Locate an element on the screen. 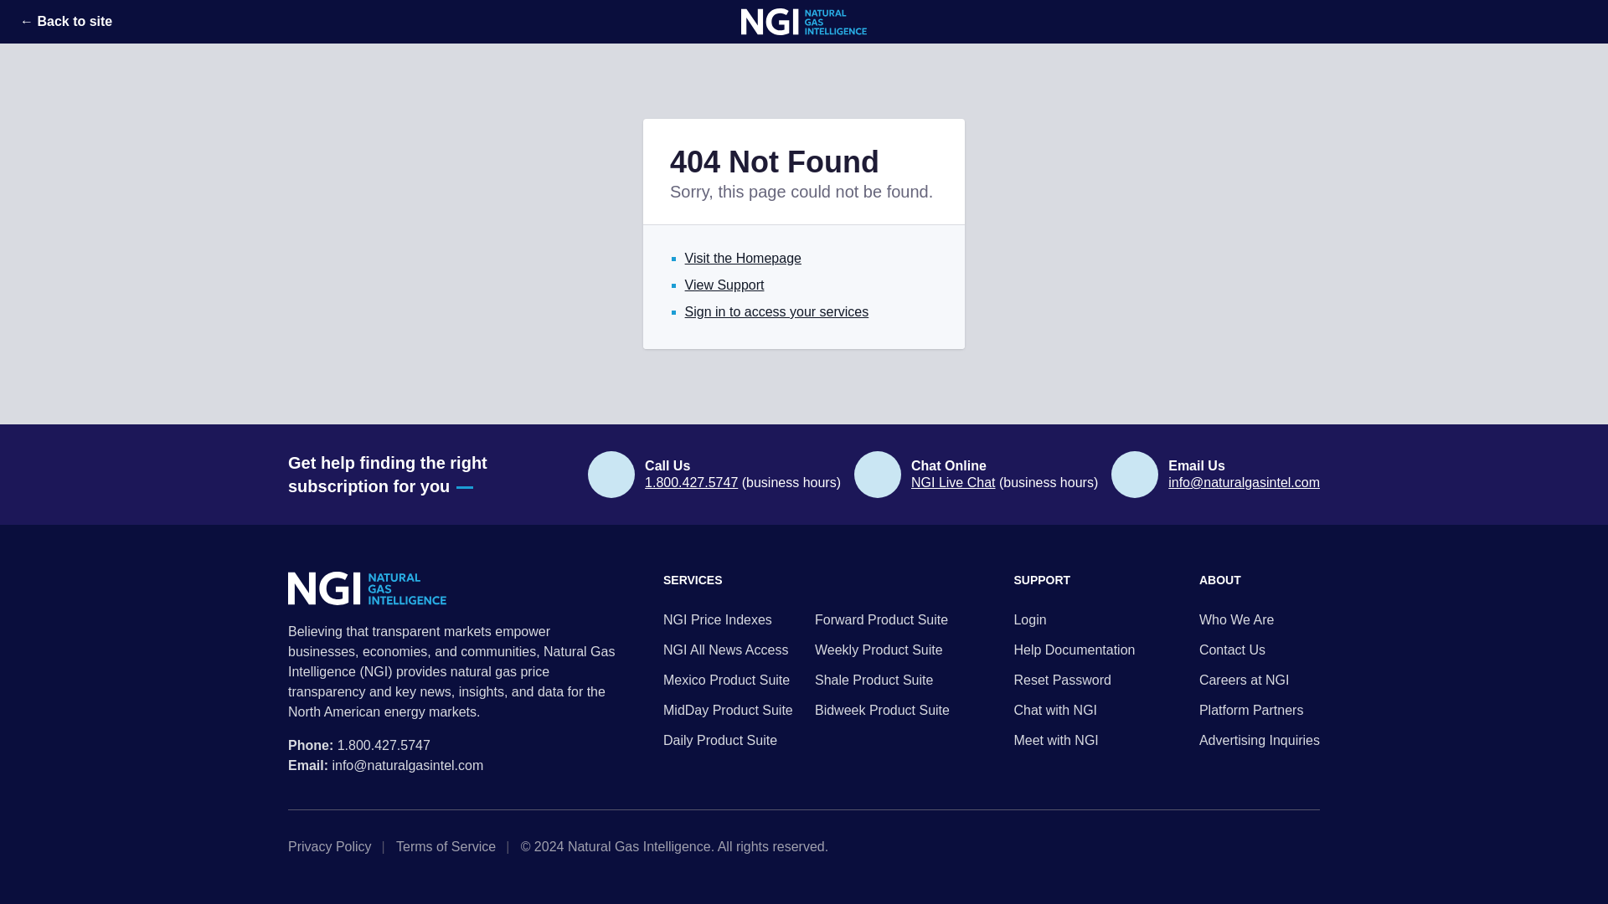 This screenshot has width=1608, height=904. Contact Us is located at coordinates (1260, 650).